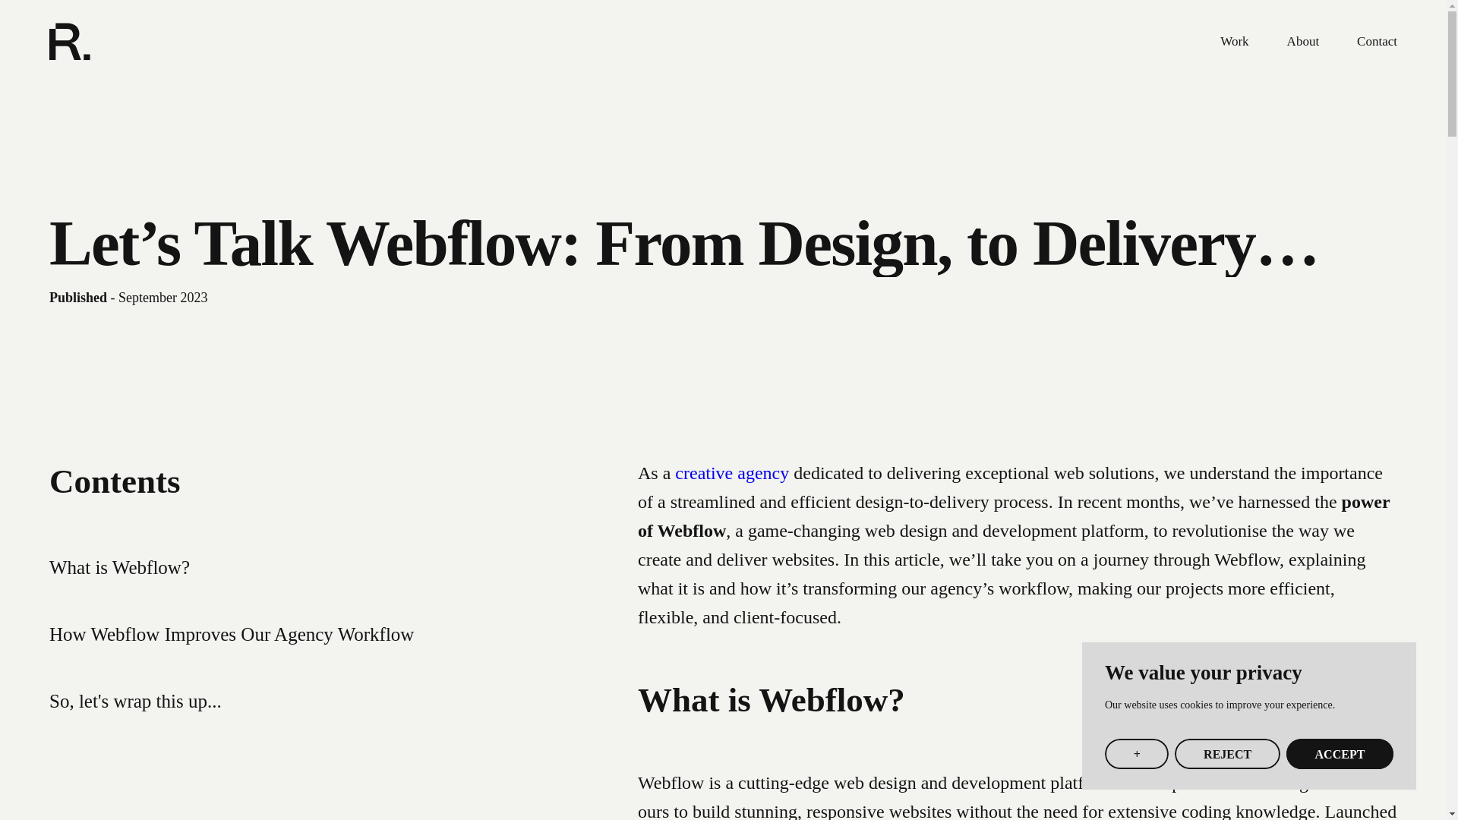 This screenshot has height=820, width=1458. What do you see at coordinates (1234, 41) in the screenshot?
I see `Work` at bounding box center [1234, 41].